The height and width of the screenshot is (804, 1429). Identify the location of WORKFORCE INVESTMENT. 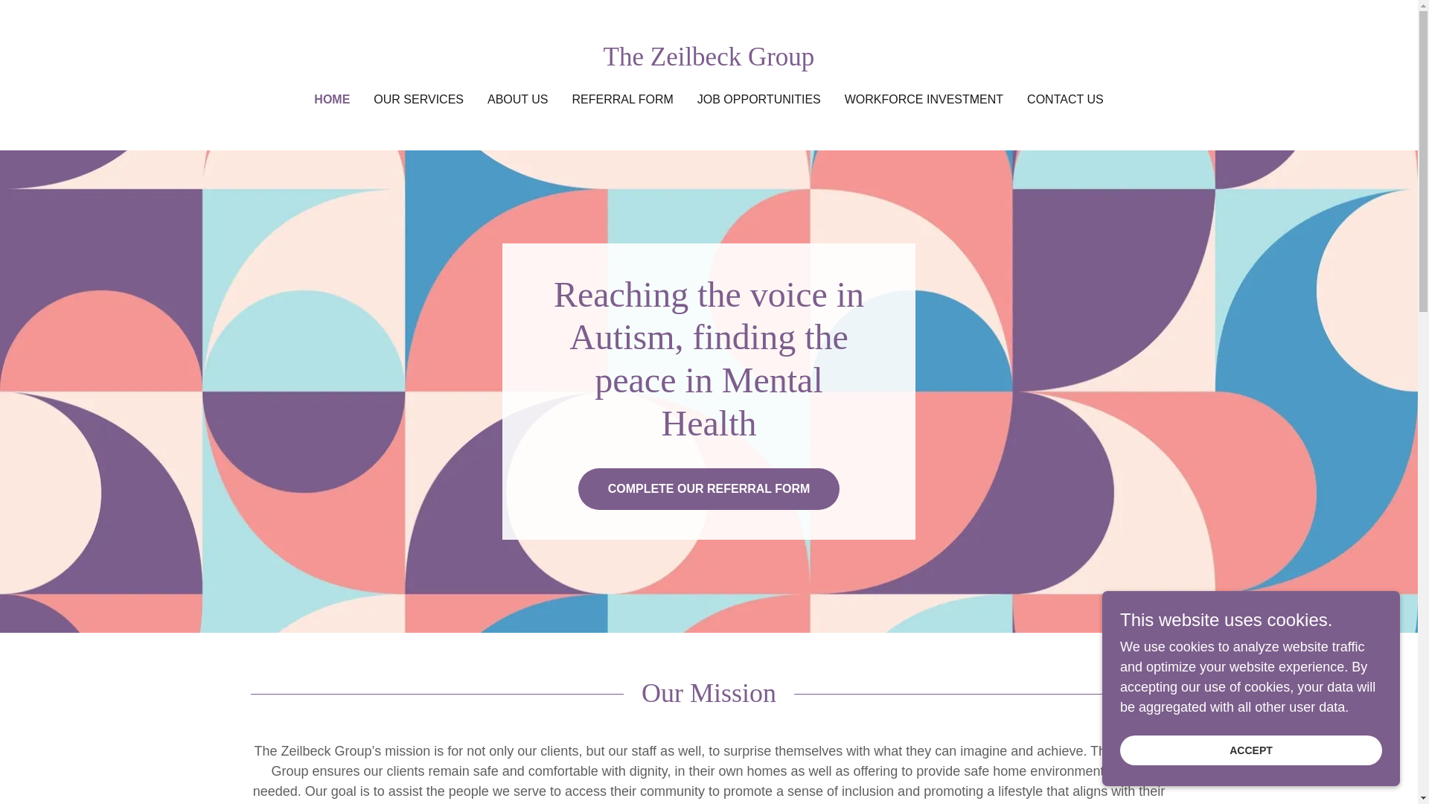
(923, 100).